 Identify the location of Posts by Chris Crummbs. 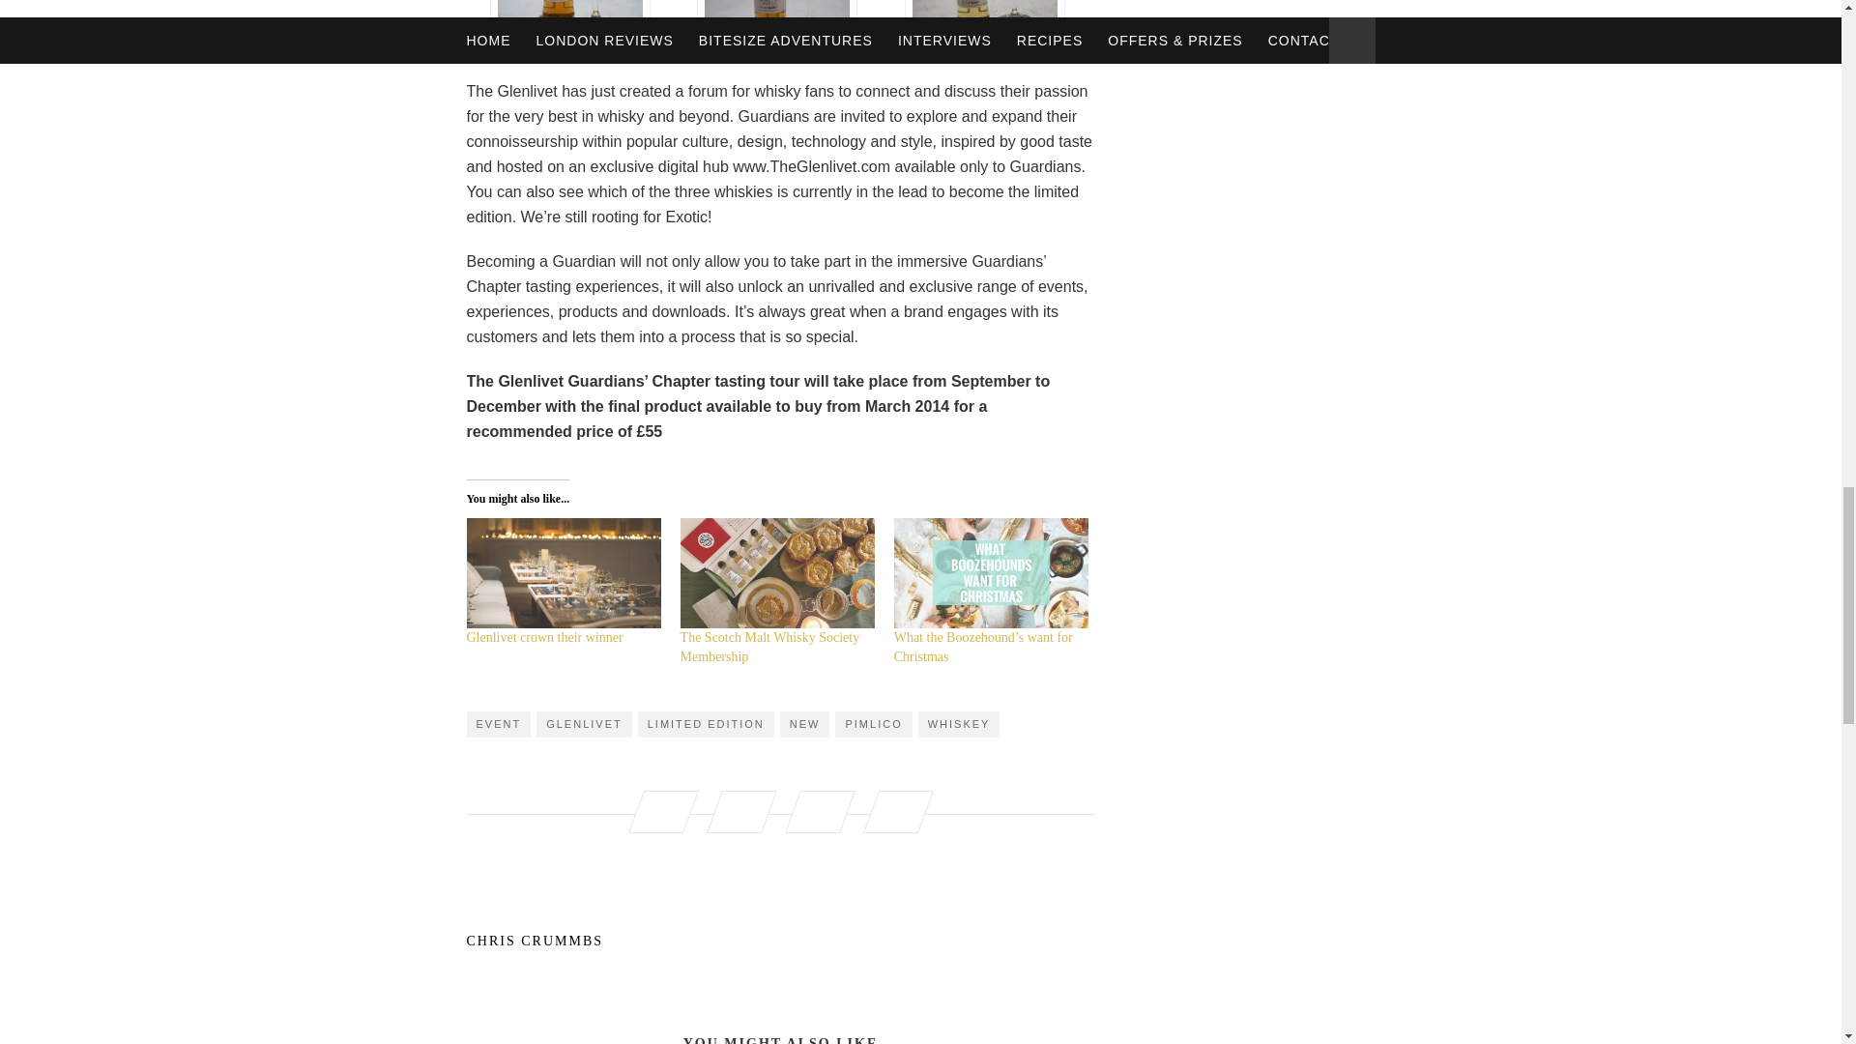
(779, 941).